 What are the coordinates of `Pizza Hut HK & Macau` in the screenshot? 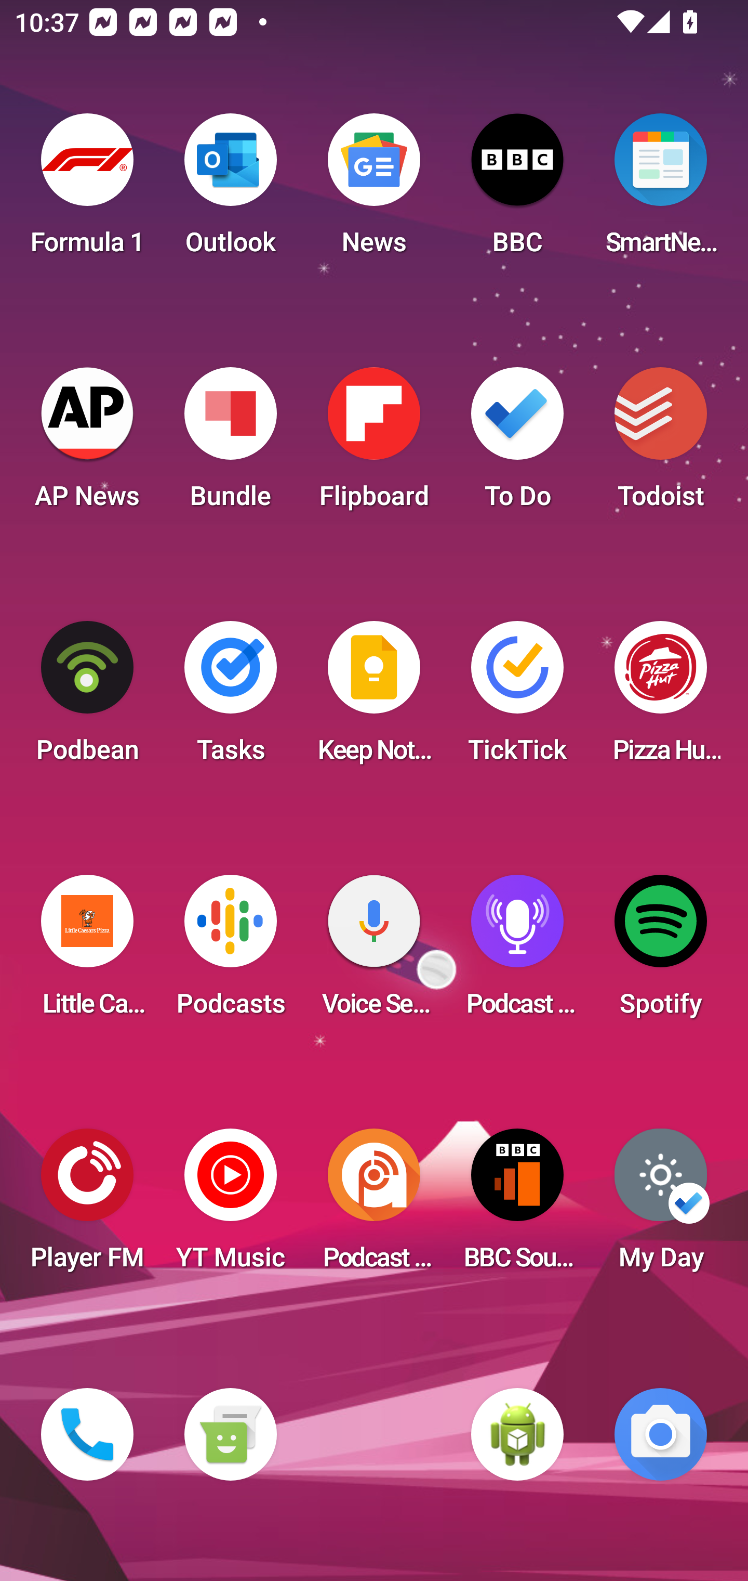 It's located at (661, 698).